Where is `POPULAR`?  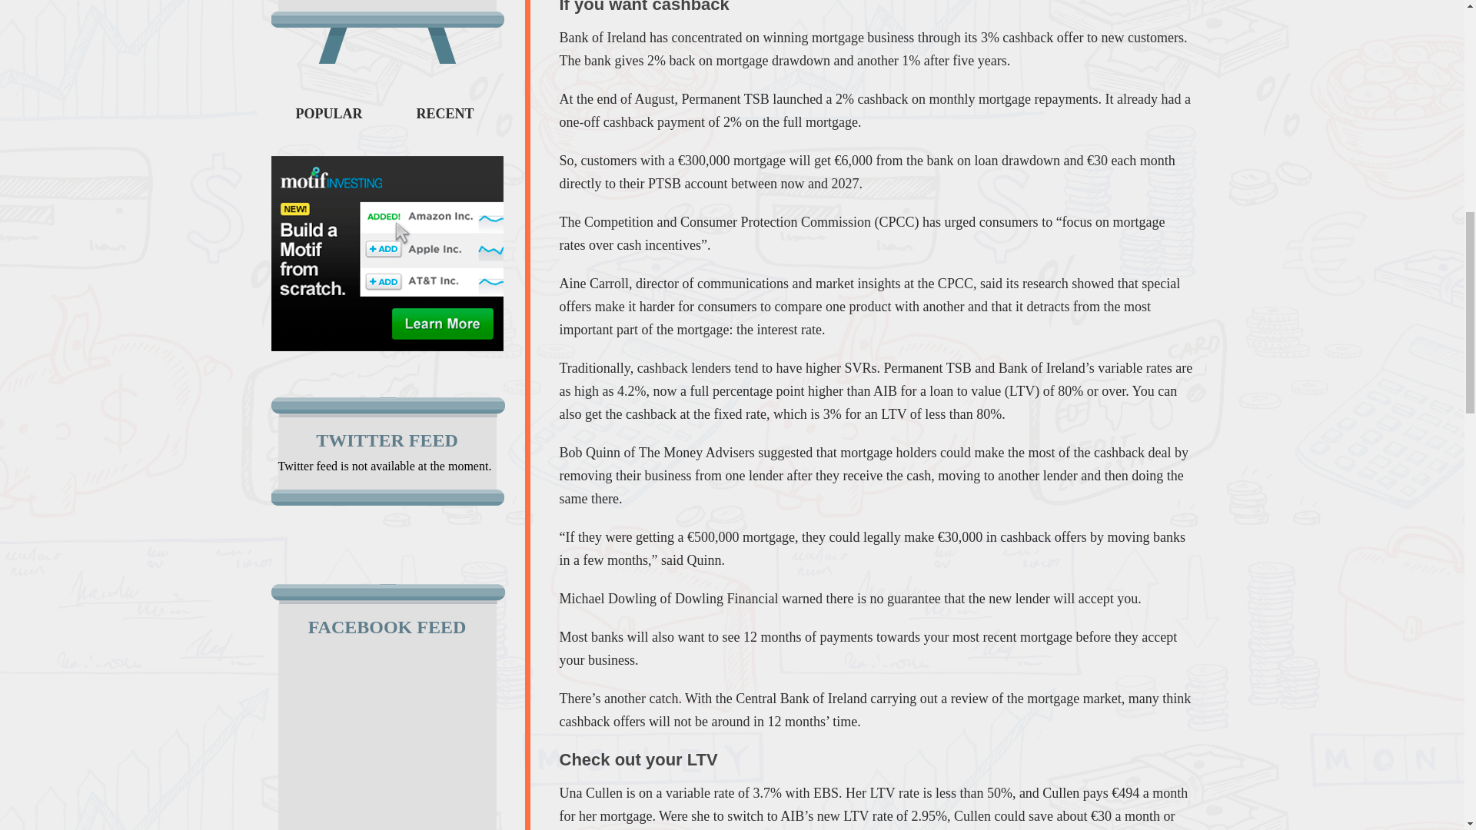
POPULAR is located at coordinates (328, 114).